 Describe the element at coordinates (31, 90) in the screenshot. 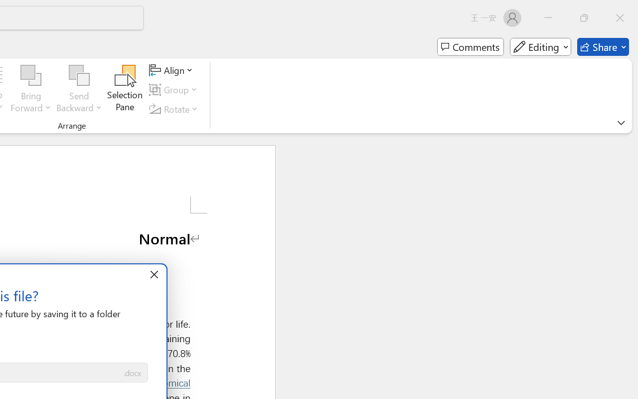

I see `Bring Forward` at that location.